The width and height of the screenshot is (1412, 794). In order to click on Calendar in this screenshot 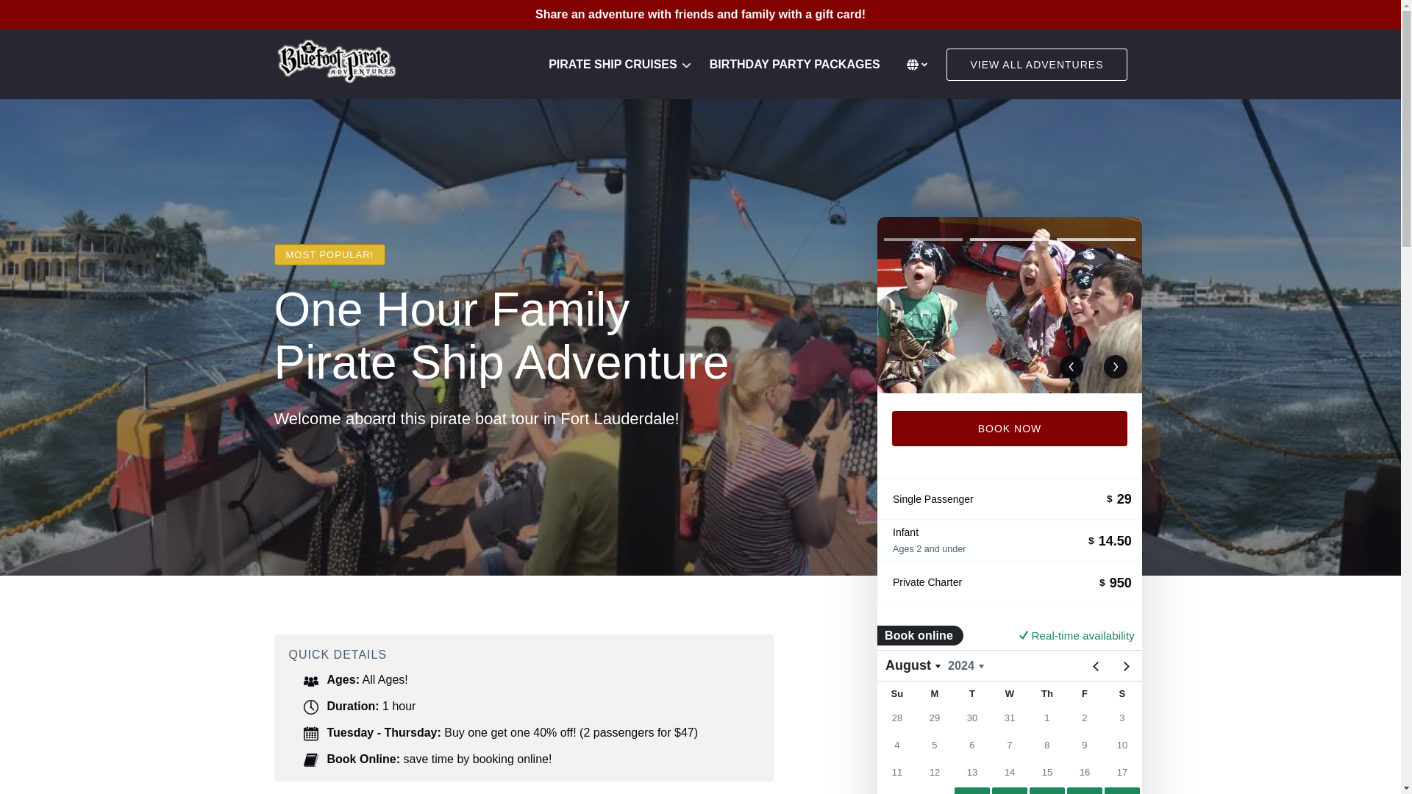, I will do `click(310, 734)`.